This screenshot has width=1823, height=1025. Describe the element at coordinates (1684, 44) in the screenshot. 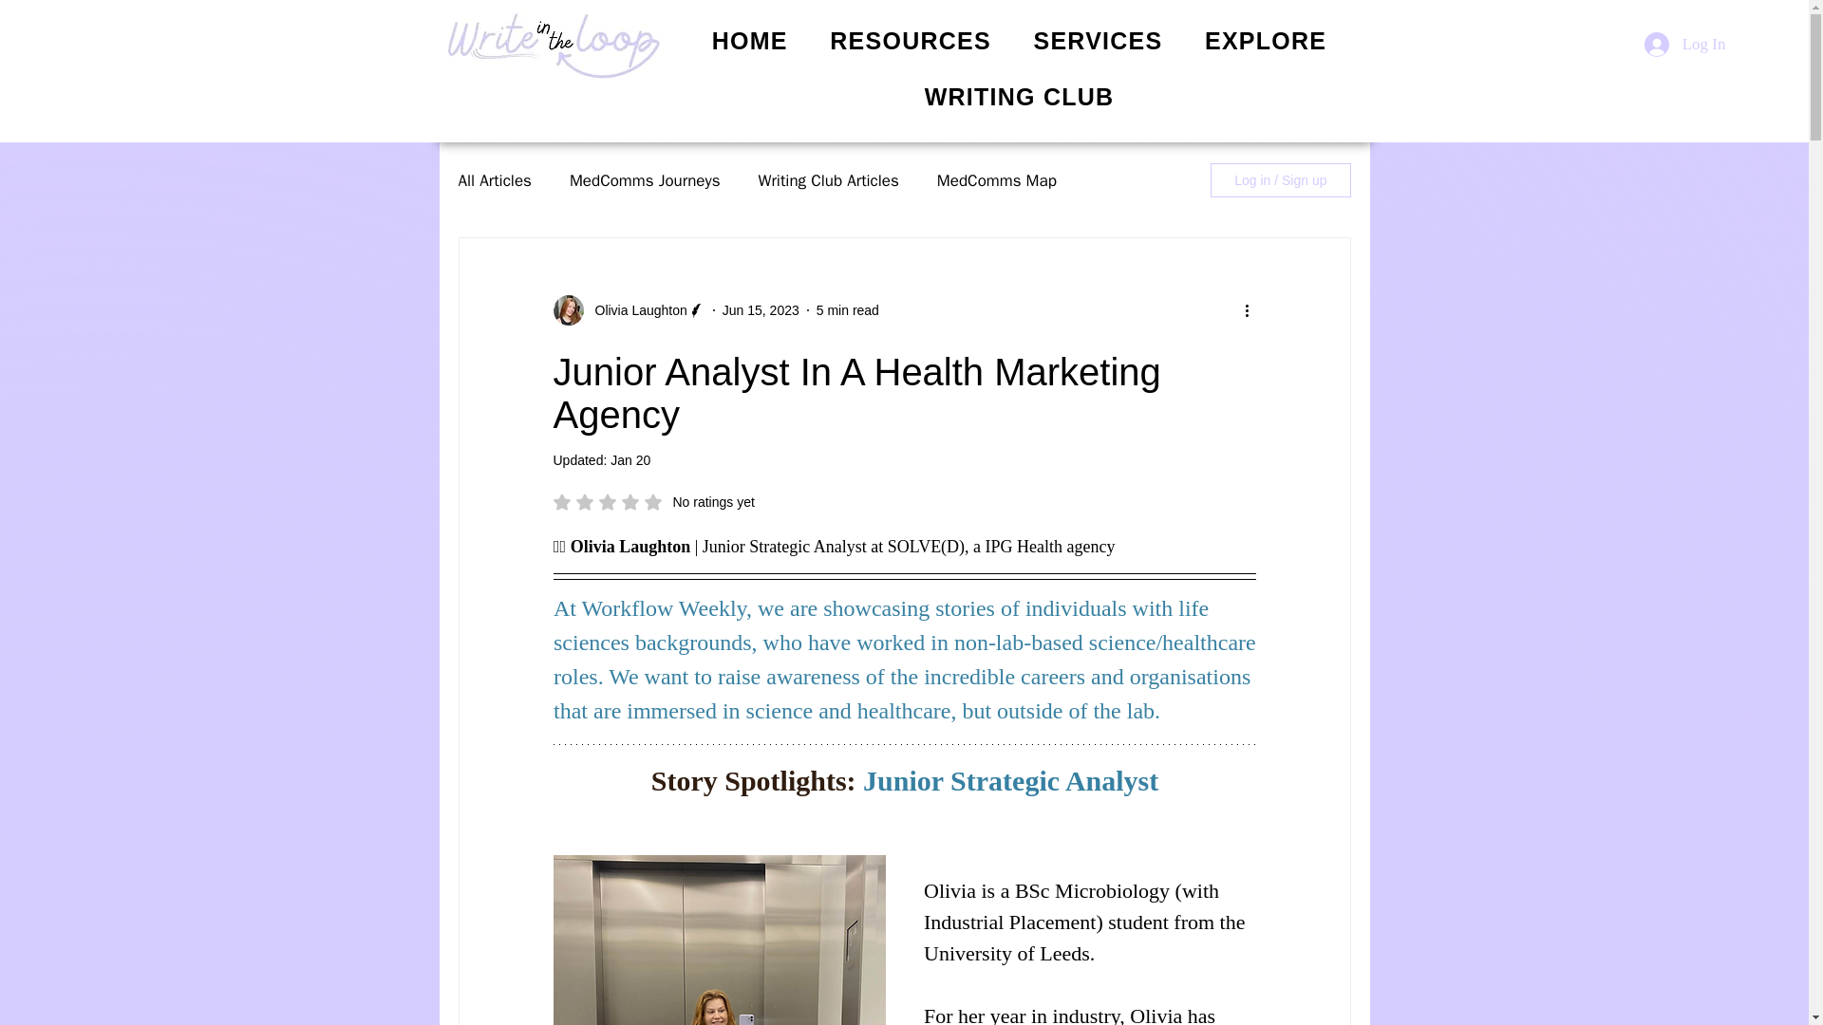

I see `MedComms Map` at that location.